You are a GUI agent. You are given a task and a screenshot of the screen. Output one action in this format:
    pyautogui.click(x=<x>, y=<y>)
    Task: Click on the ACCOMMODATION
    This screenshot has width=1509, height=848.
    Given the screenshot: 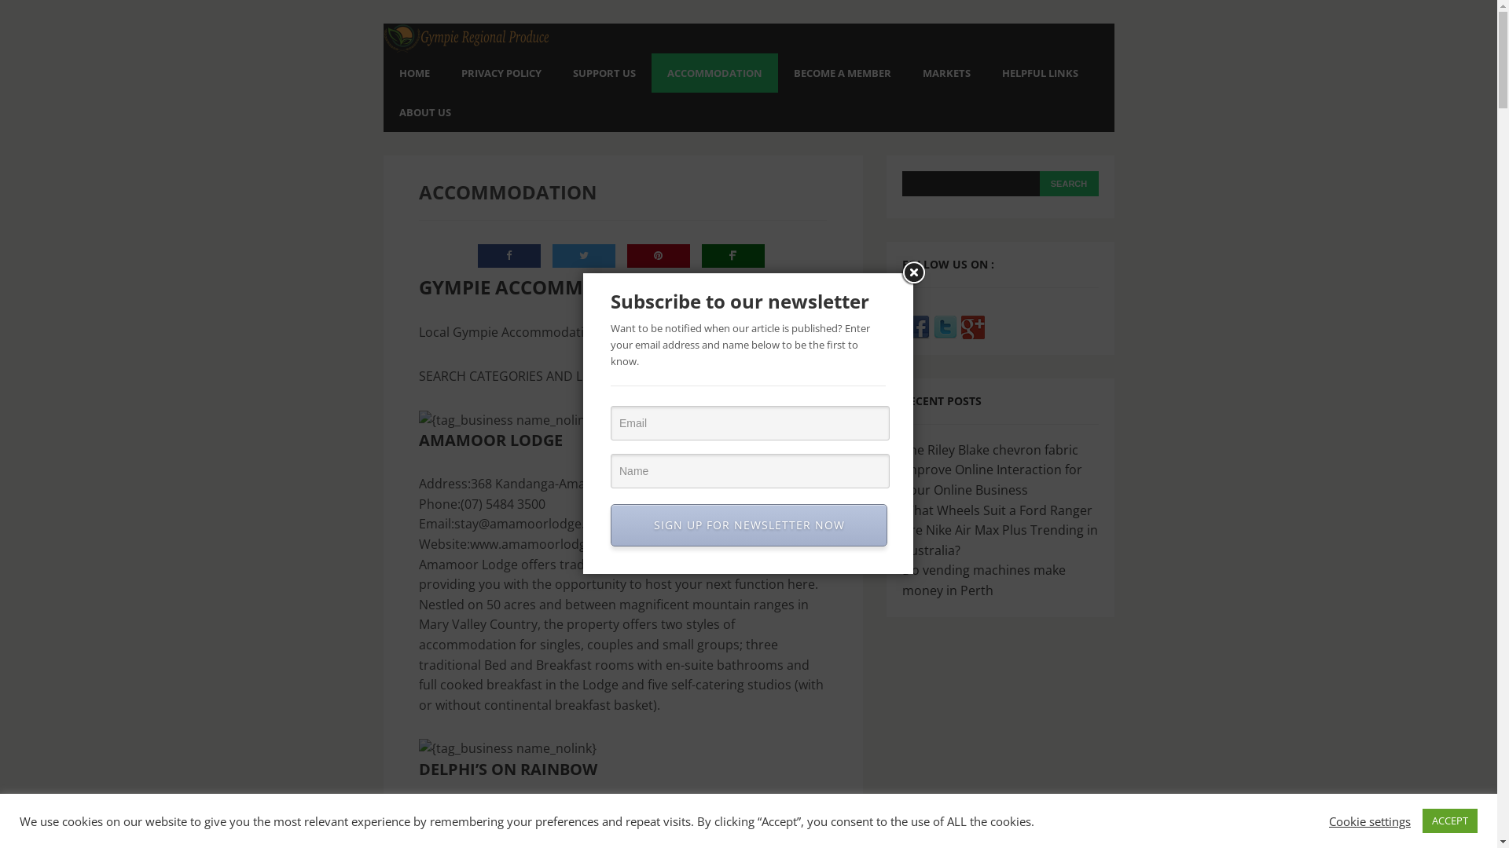 What is the action you would take?
    pyautogui.click(x=714, y=73)
    